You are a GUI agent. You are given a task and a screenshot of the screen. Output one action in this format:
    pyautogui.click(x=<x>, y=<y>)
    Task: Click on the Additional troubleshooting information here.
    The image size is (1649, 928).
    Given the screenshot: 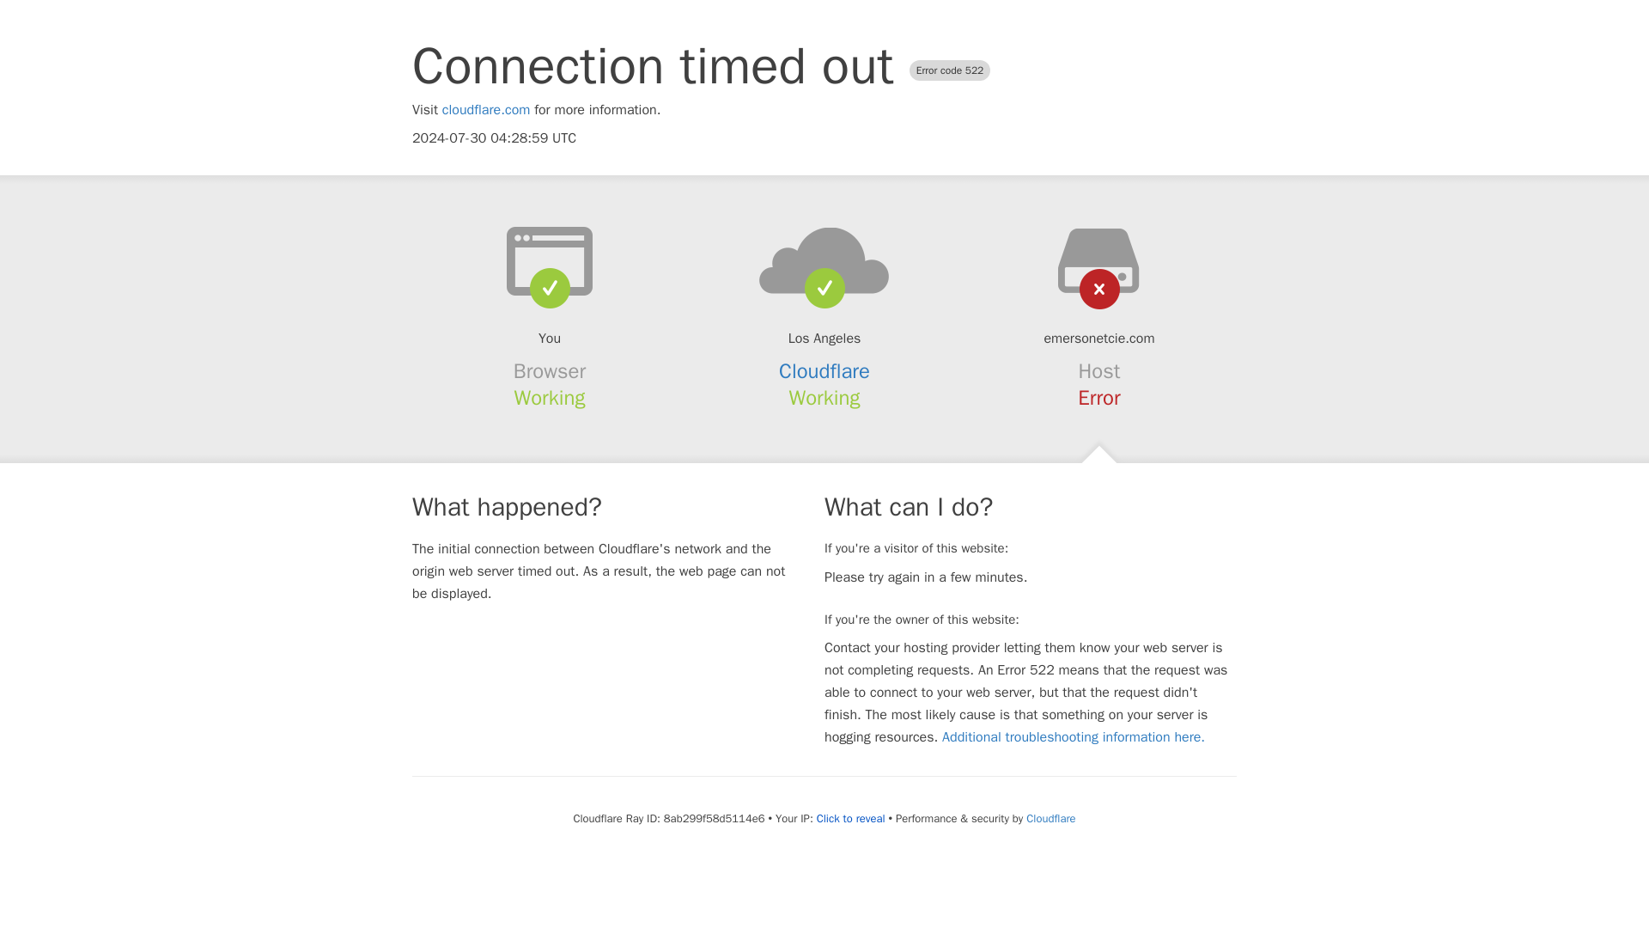 What is the action you would take?
    pyautogui.click(x=1074, y=737)
    